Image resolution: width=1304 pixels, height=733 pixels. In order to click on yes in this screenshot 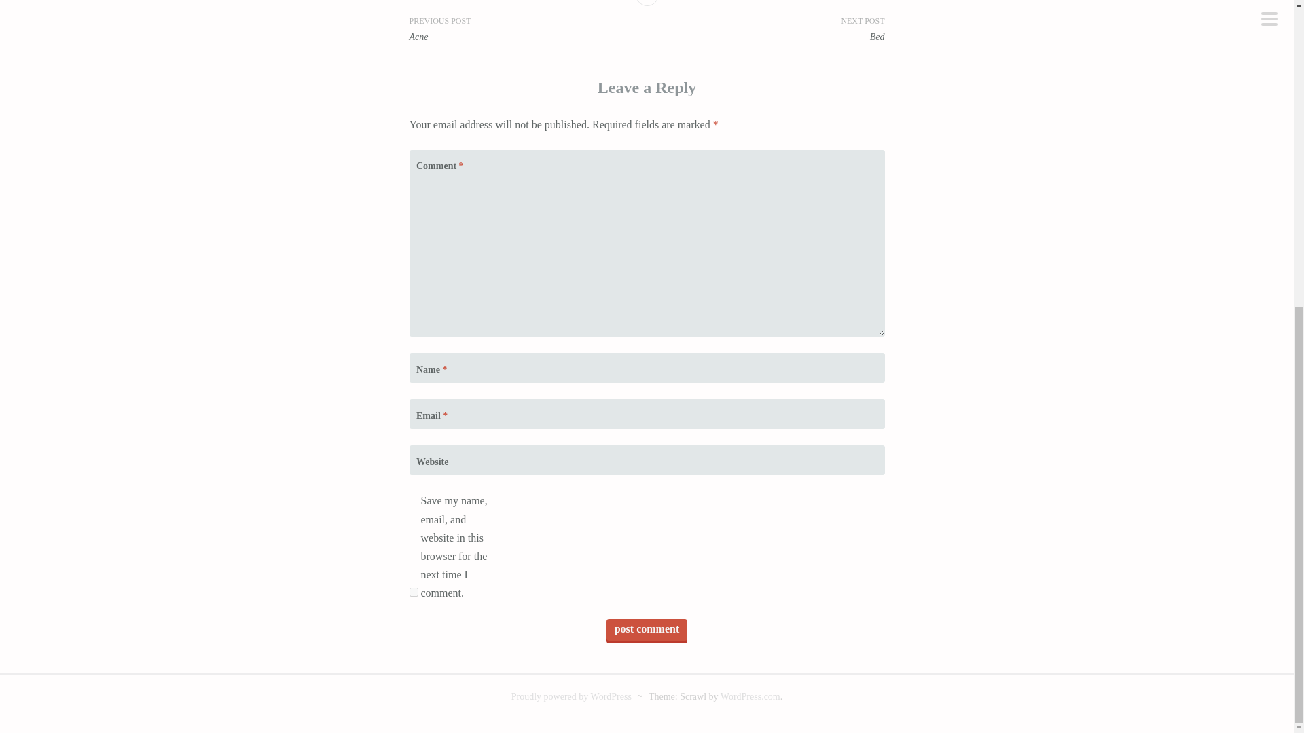, I will do `click(413, 592)`.